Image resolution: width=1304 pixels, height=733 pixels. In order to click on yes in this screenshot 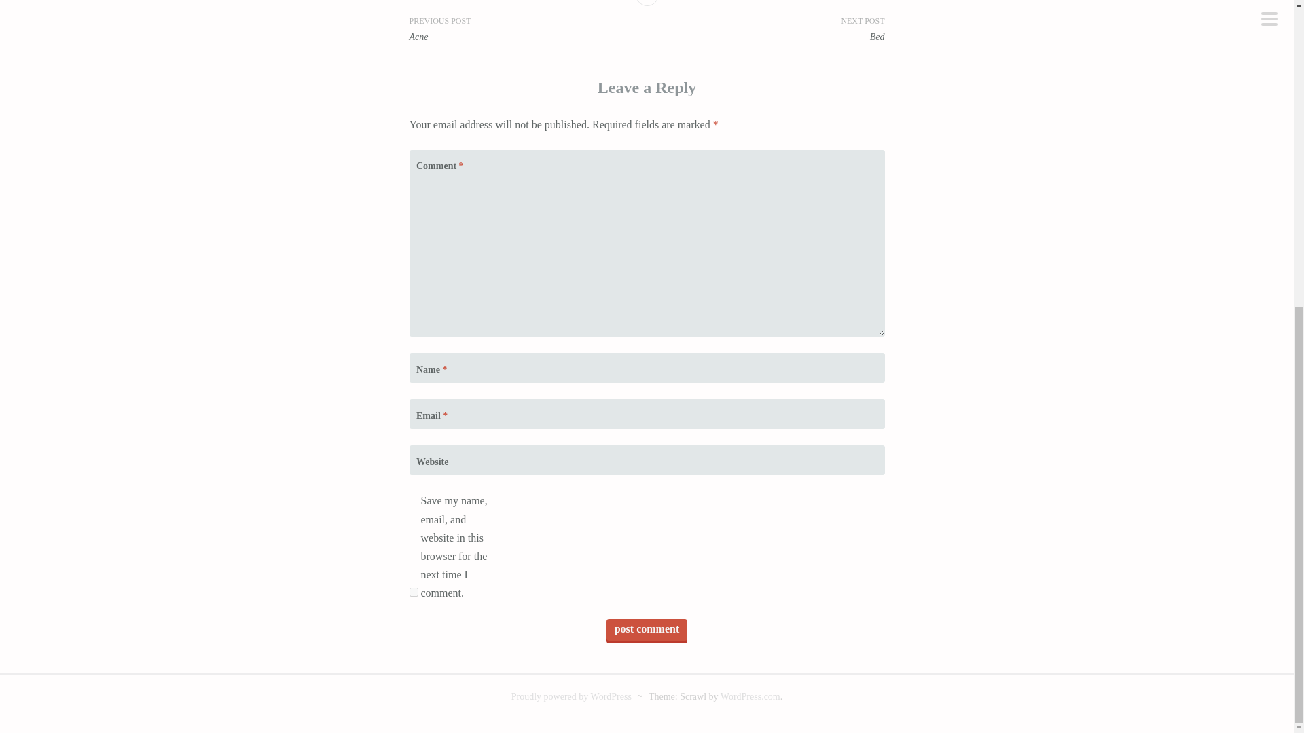, I will do `click(413, 592)`.